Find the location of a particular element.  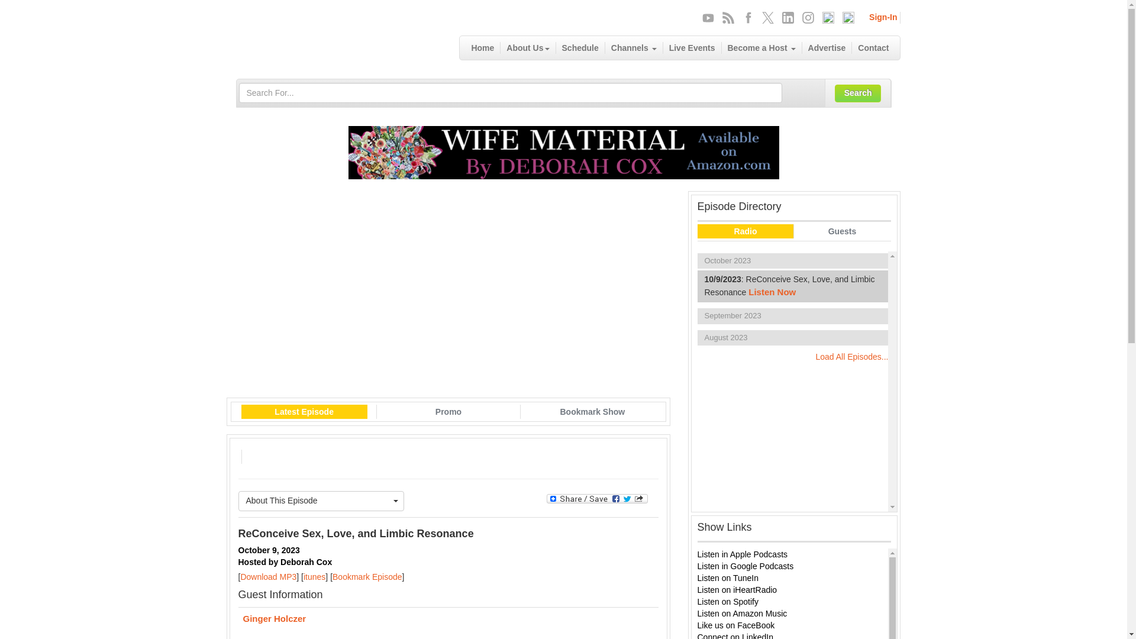

Schedule is located at coordinates (581, 47).